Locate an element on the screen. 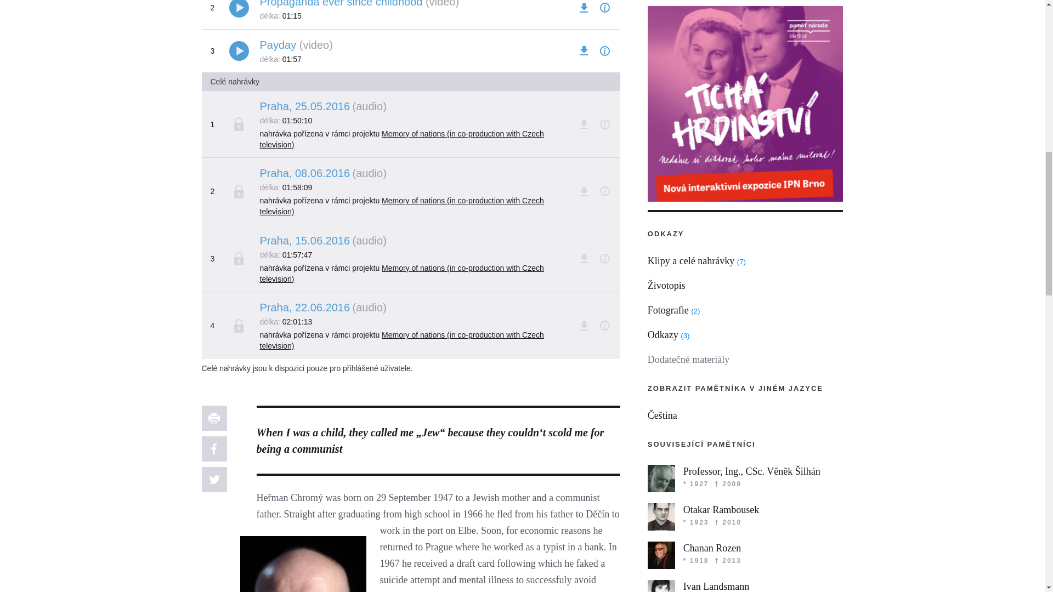 The width and height of the screenshot is (1053, 592). Download file is located at coordinates (584, 259).